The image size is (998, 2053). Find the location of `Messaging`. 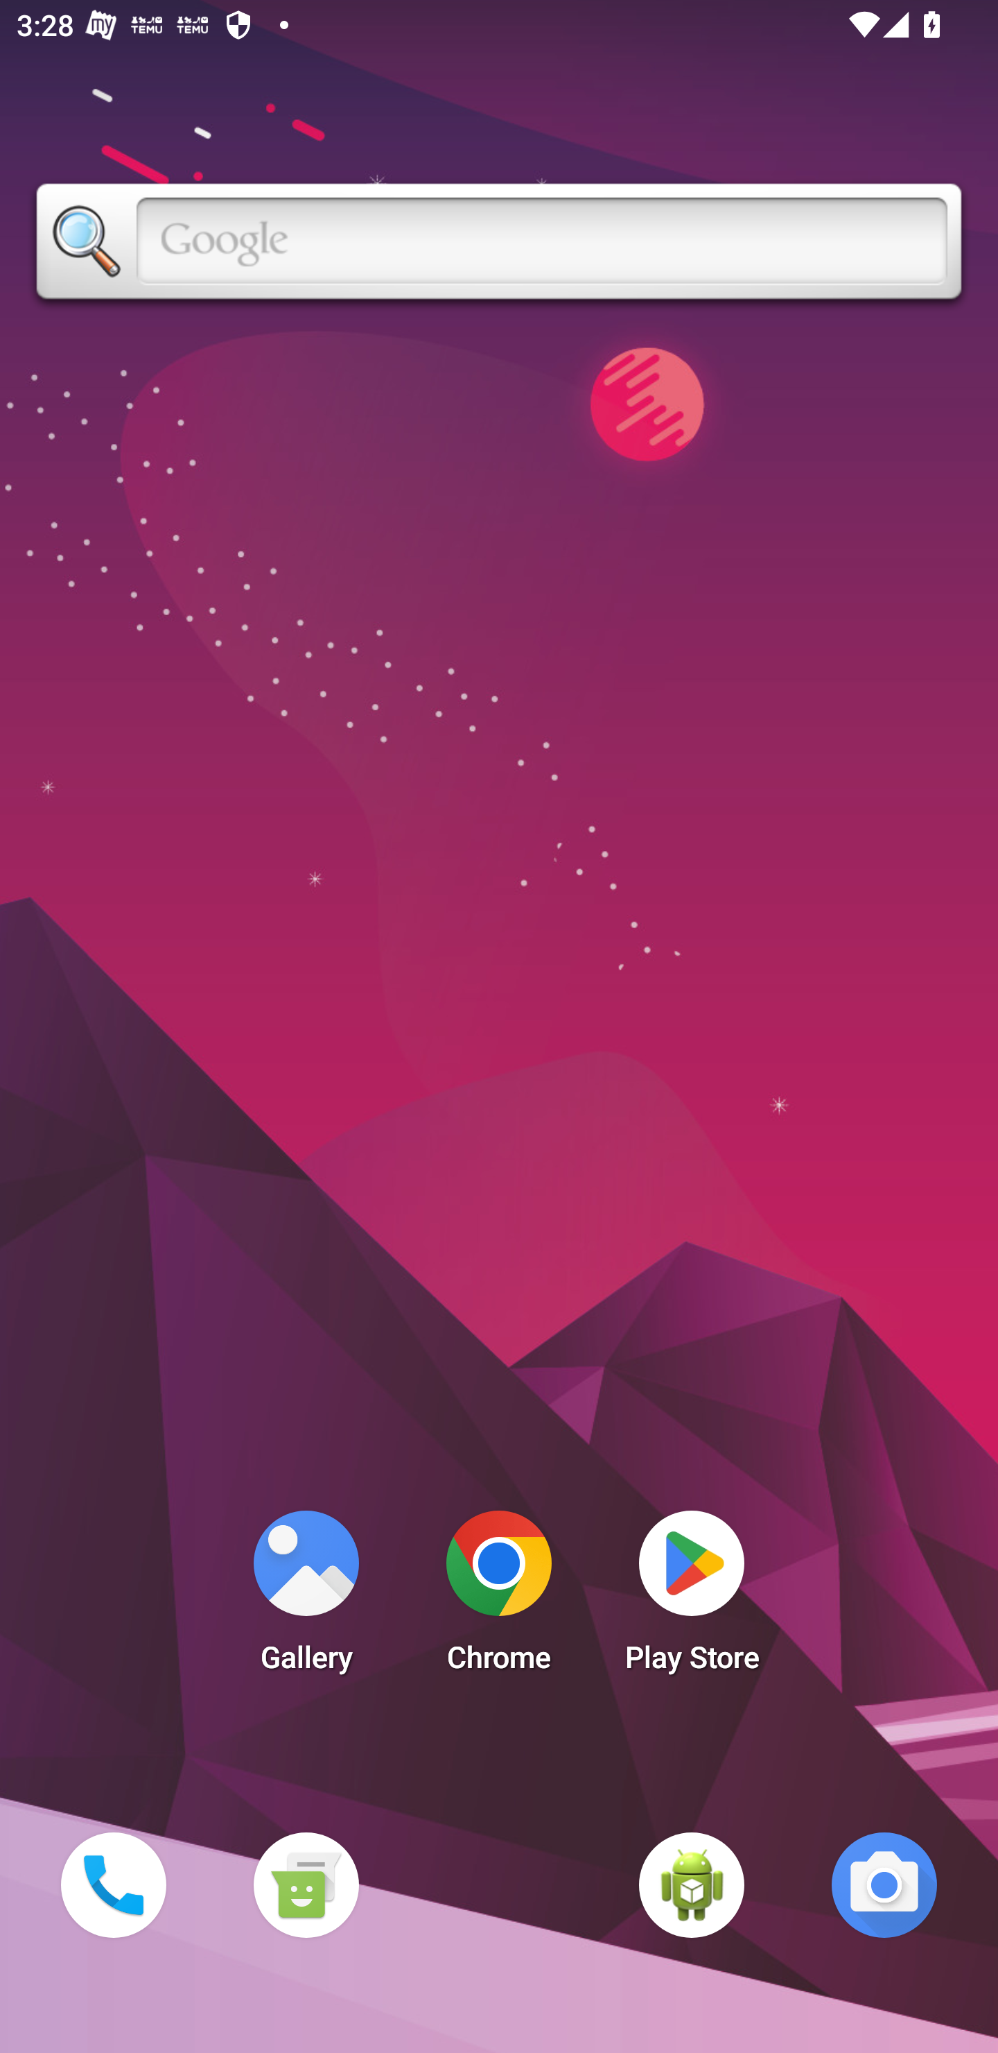

Messaging is located at coordinates (306, 1884).